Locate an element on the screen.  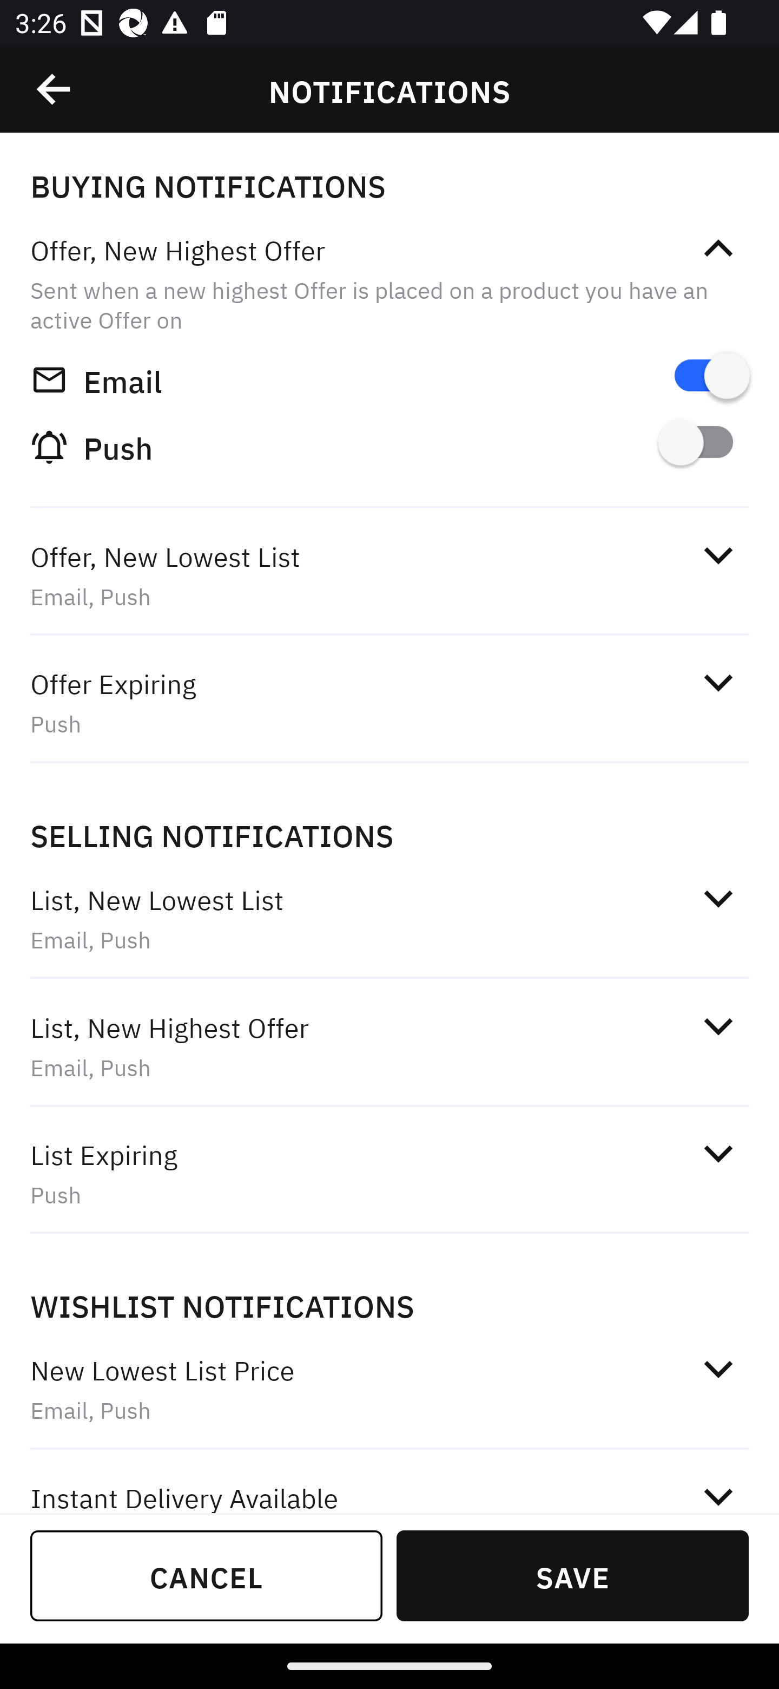
 is located at coordinates (718, 1369).